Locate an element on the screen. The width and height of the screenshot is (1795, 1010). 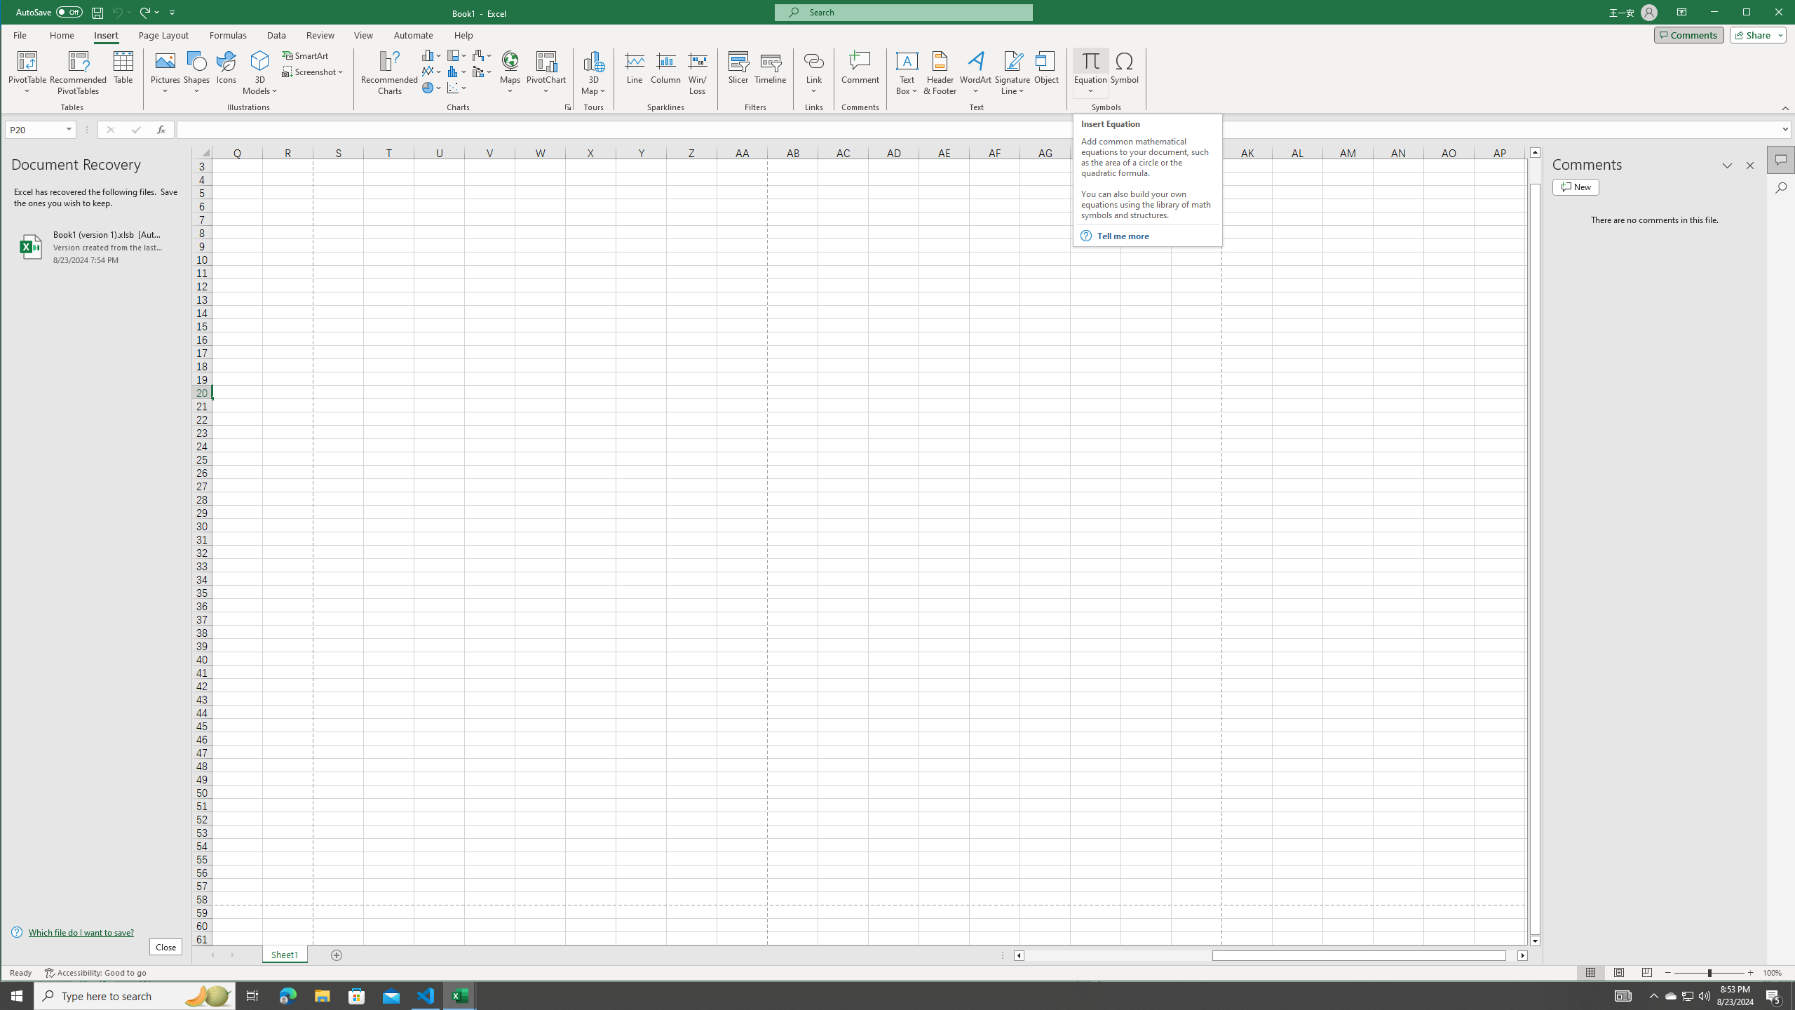
Draw Horizontal Text Box is located at coordinates (898, 57).